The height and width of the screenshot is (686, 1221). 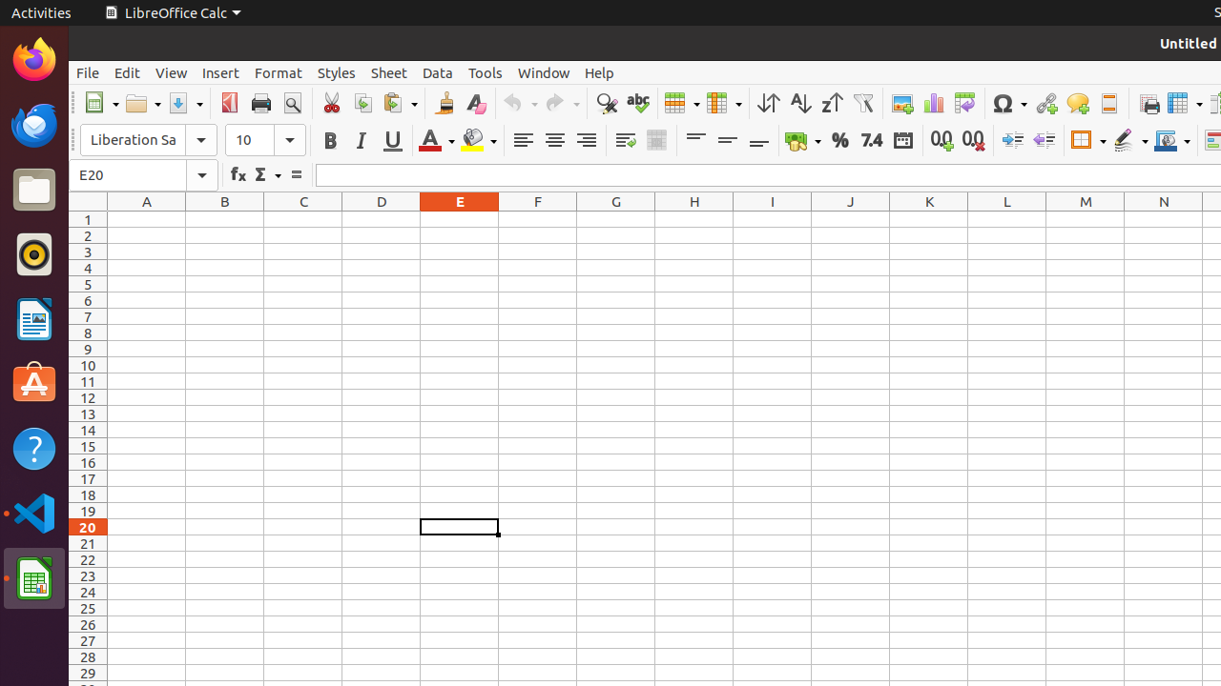 I want to click on Tools, so click(x=486, y=72).